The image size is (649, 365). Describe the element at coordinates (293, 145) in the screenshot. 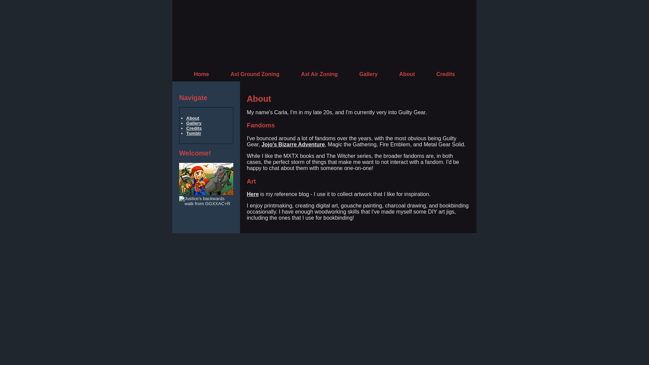

I see `Jojo's Bizarre Adventure` at that location.